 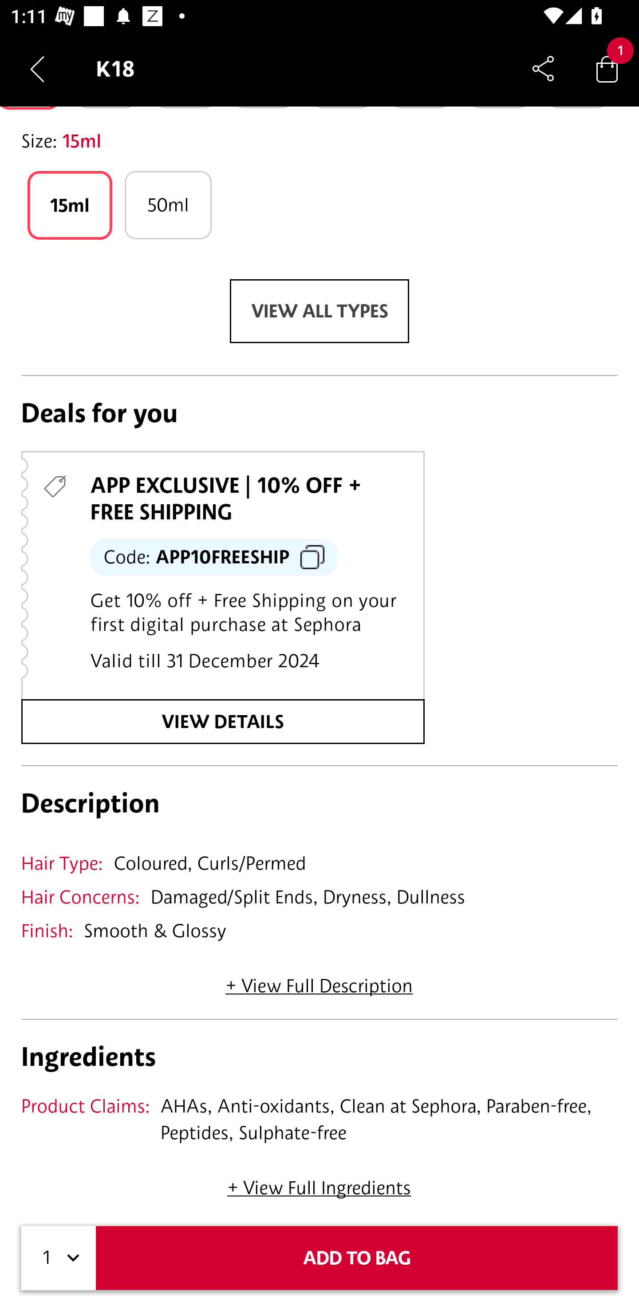 What do you see at coordinates (59, 1258) in the screenshot?
I see `1` at bounding box center [59, 1258].